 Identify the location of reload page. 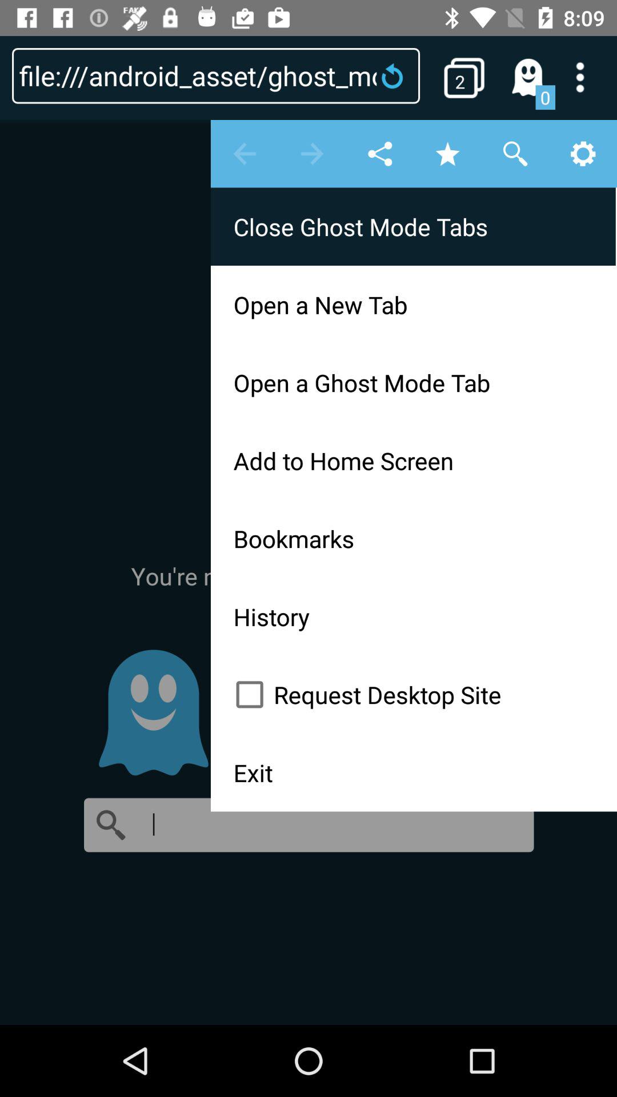
(396, 75).